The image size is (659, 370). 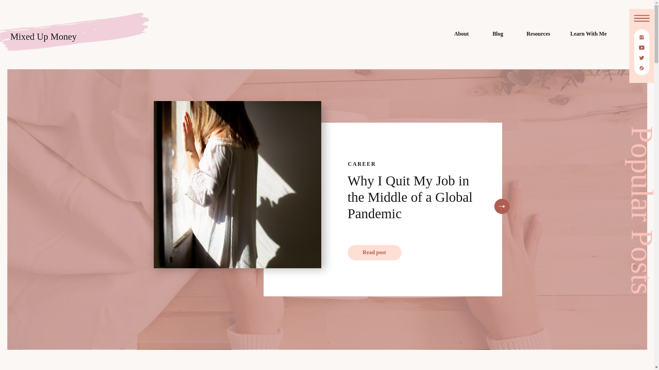 What do you see at coordinates (588, 35) in the screenshot?
I see `Learn With Me` at bounding box center [588, 35].